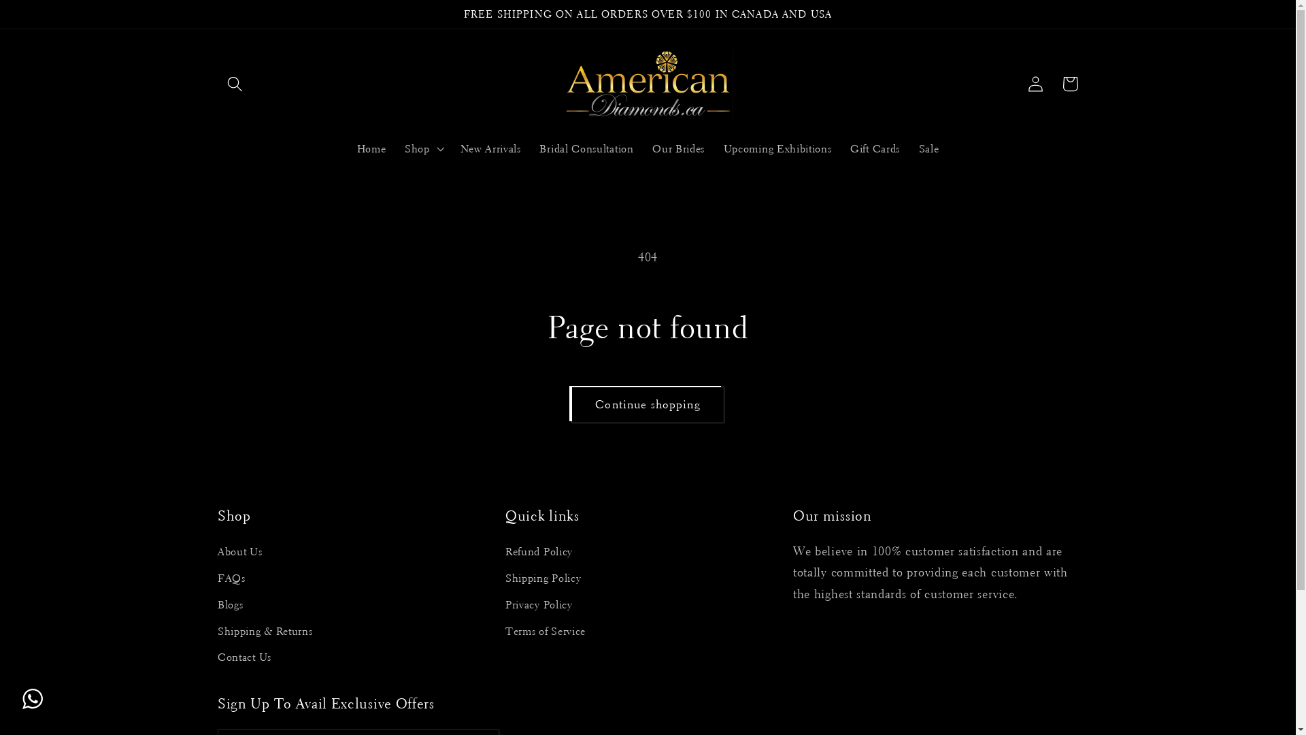 The width and height of the screenshot is (1306, 735). I want to click on Sale, so click(929, 149).